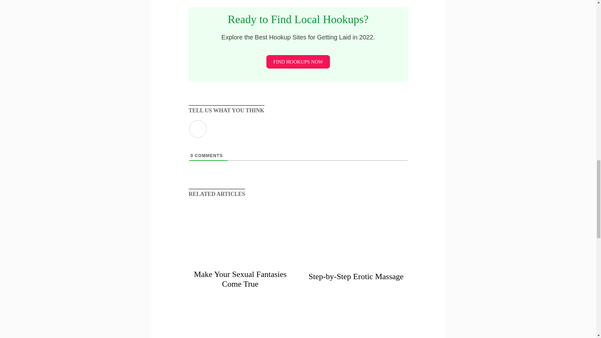 This screenshot has width=601, height=338. What do you see at coordinates (298, 62) in the screenshot?
I see `FIND HOOKUPS NOW` at bounding box center [298, 62].